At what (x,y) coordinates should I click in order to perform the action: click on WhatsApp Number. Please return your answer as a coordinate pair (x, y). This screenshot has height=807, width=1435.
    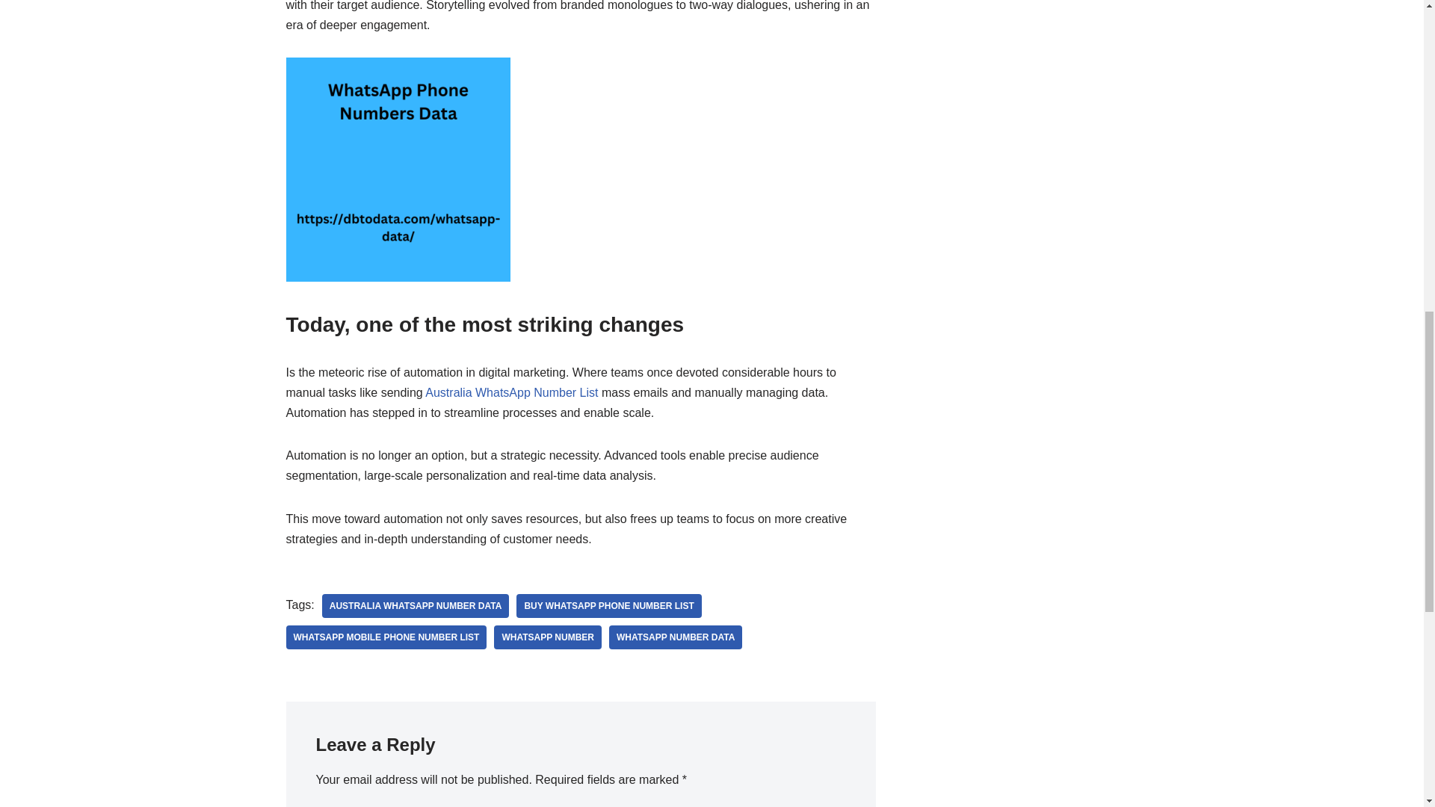
    Looking at the image, I should click on (547, 637).